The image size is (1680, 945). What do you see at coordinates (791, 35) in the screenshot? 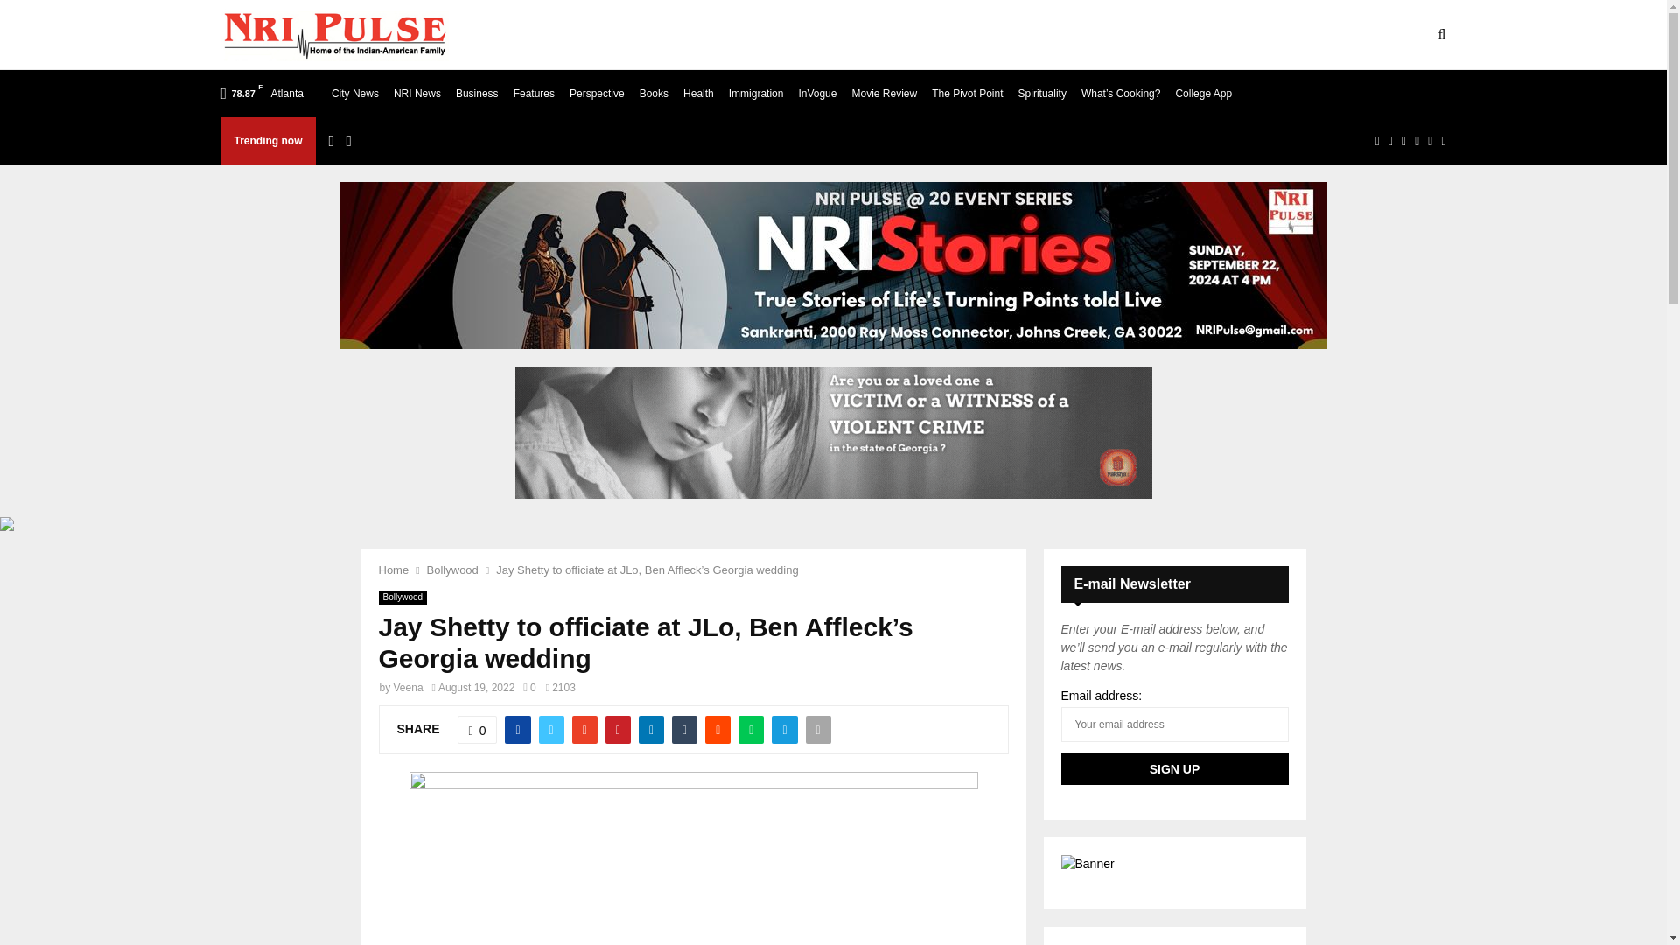
I see `ADVERTISE` at bounding box center [791, 35].